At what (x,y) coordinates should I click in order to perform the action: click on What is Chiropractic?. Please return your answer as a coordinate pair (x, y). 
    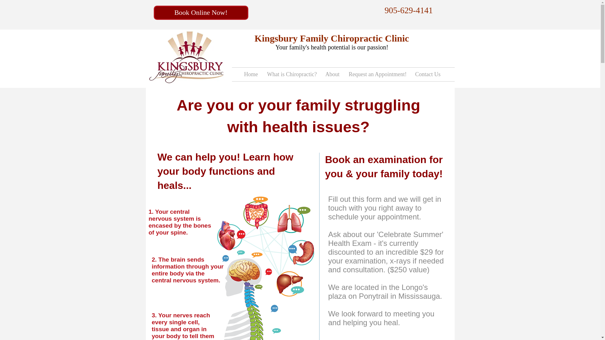
    Looking at the image, I should click on (291, 74).